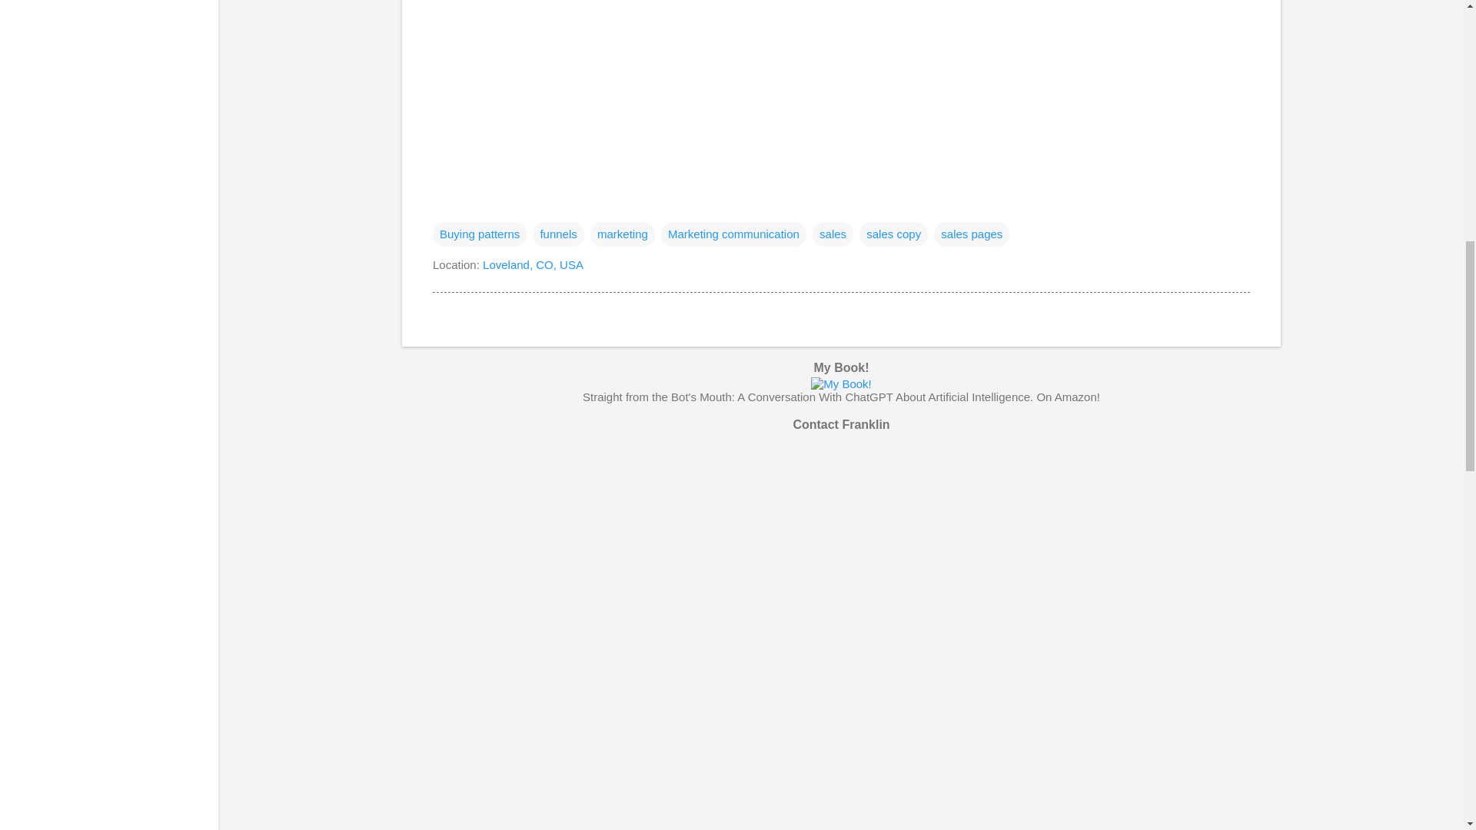 Image resolution: width=1476 pixels, height=830 pixels. I want to click on sales copy, so click(893, 234).